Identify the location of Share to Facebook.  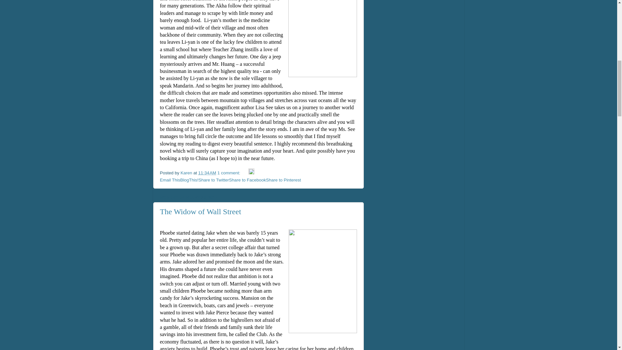
(248, 180).